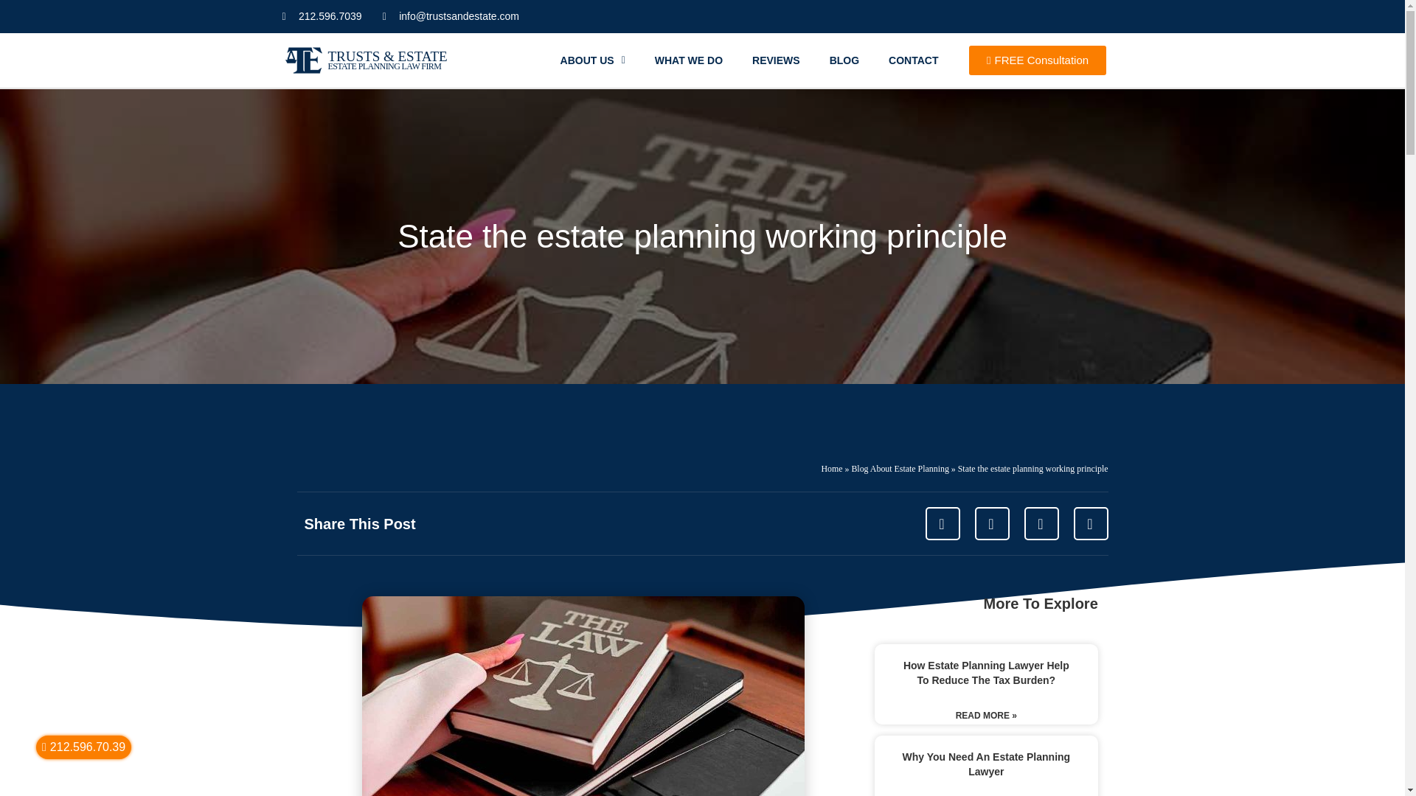 Image resolution: width=1416 pixels, height=796 pixels. Describe the element at coordinates (1037, 60) in the screenshot. I see `FREE Consultation` at that location.